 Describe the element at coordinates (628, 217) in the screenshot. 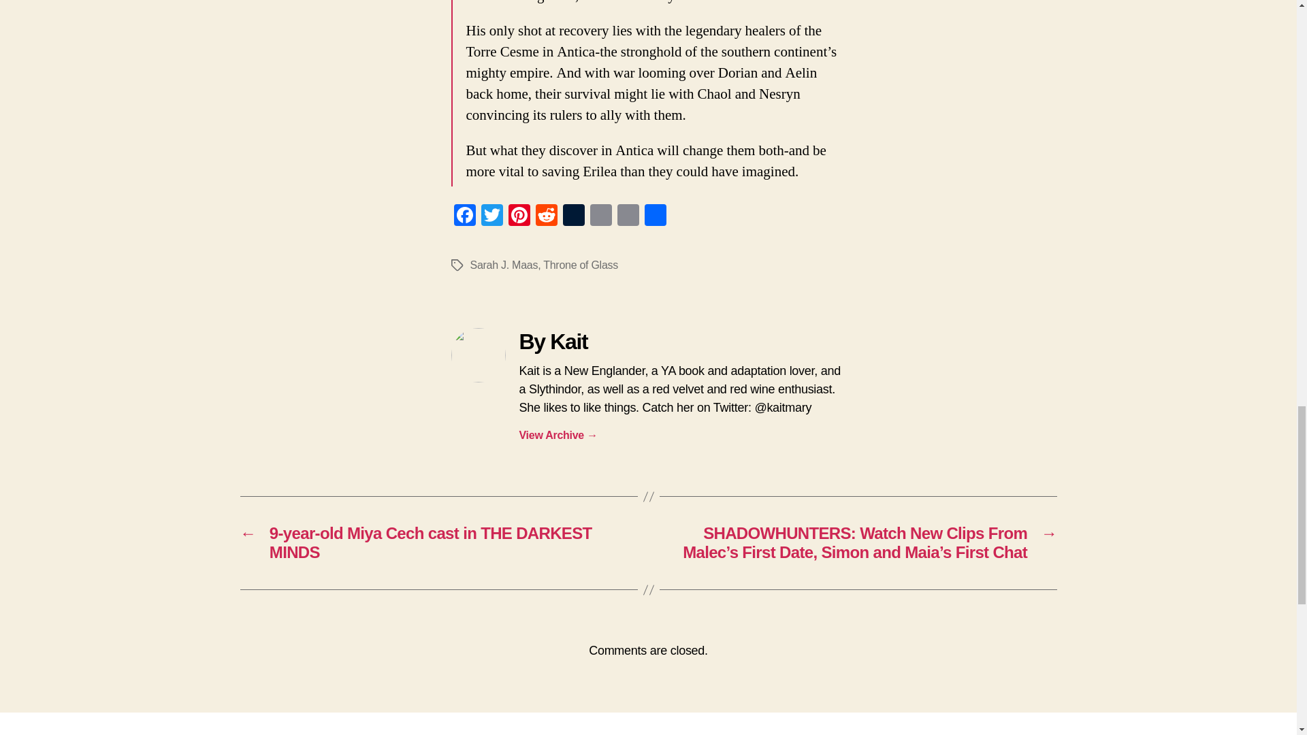

I see `Copy Link` at that location.